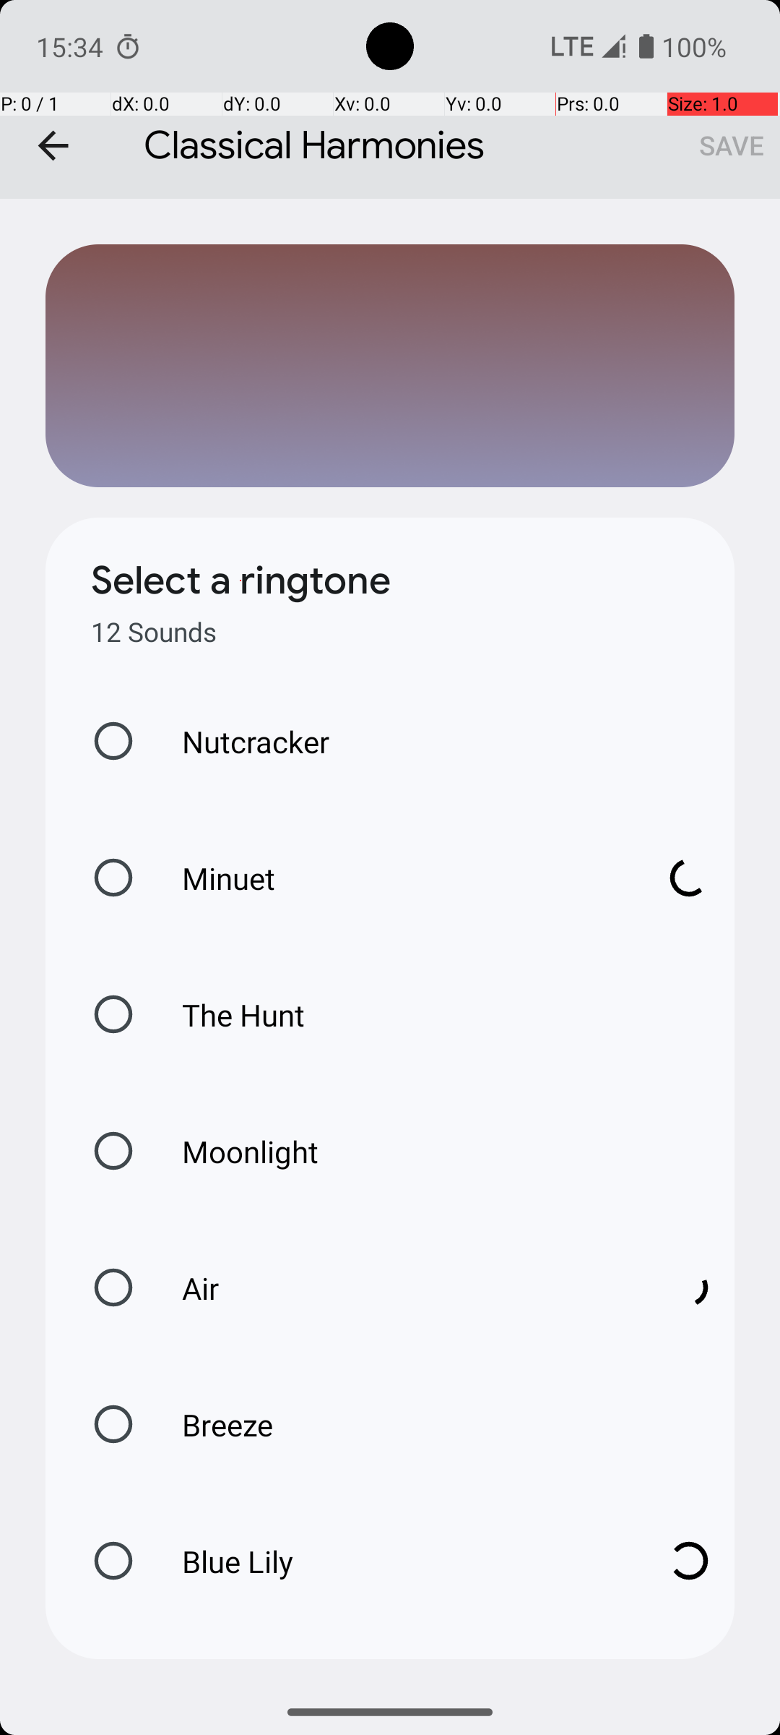 Image resolution: width=780 pixels, height=1735 pixels. What do you see at coordinates (390, 100) in the screenshot?
I see `Classical Harmonies` at bounding box center [390, 100].